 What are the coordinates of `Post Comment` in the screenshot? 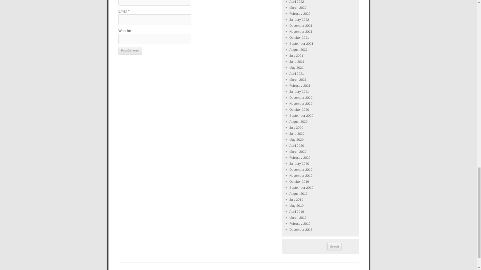 It's located at (130, 50).